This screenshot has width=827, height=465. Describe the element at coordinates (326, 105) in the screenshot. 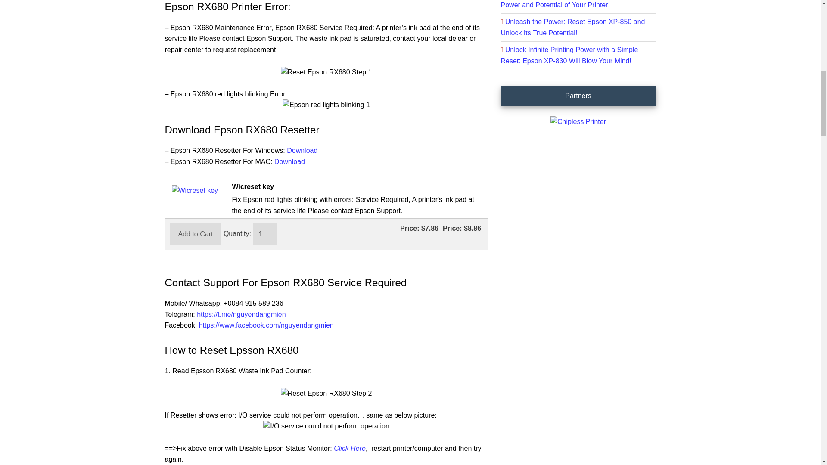

I see `Epson red lights blinking 1` at that location.